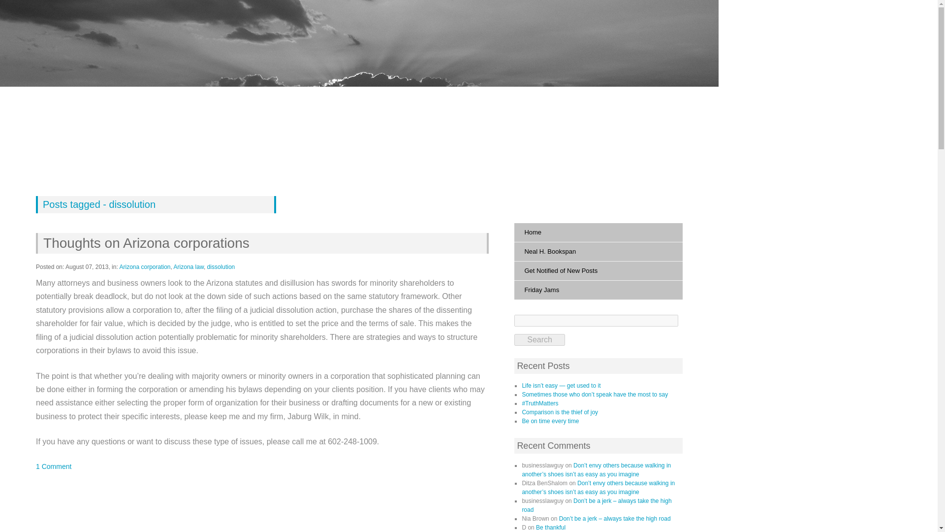 Image resolution: width=945 pixels, height=532 pixels. What do you see at coordinates (53, 466) in the screenshot?
I see `1 Comment` at bounding box center [53, 466].